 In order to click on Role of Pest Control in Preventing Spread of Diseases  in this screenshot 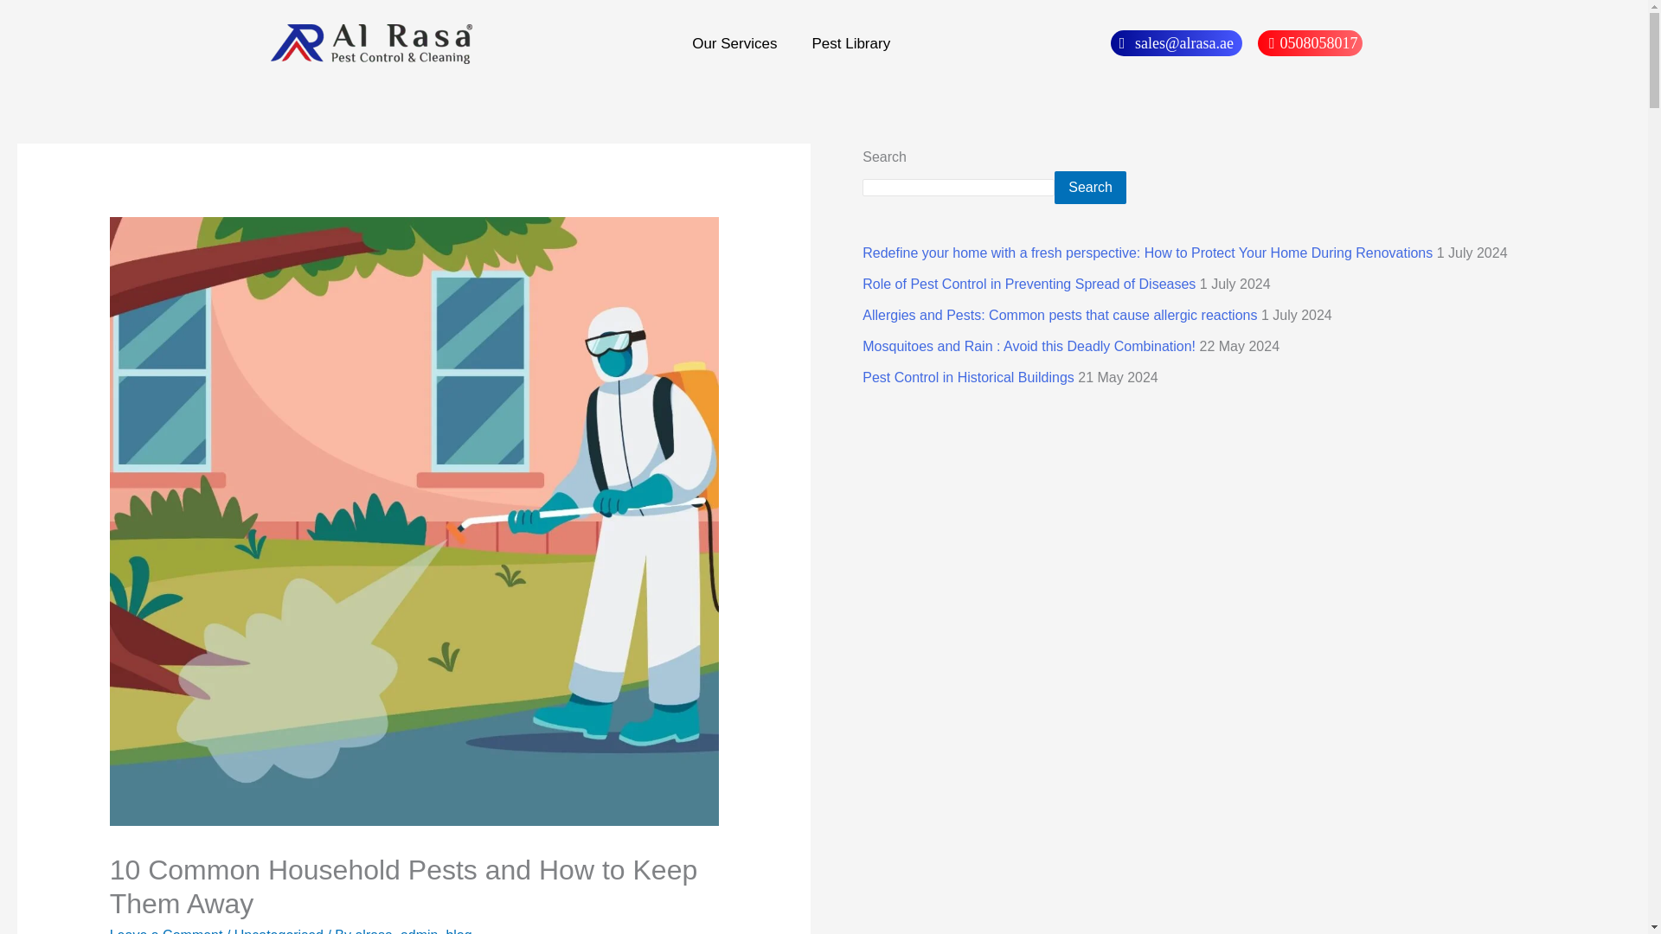, I will do `click(1030, 284)`.